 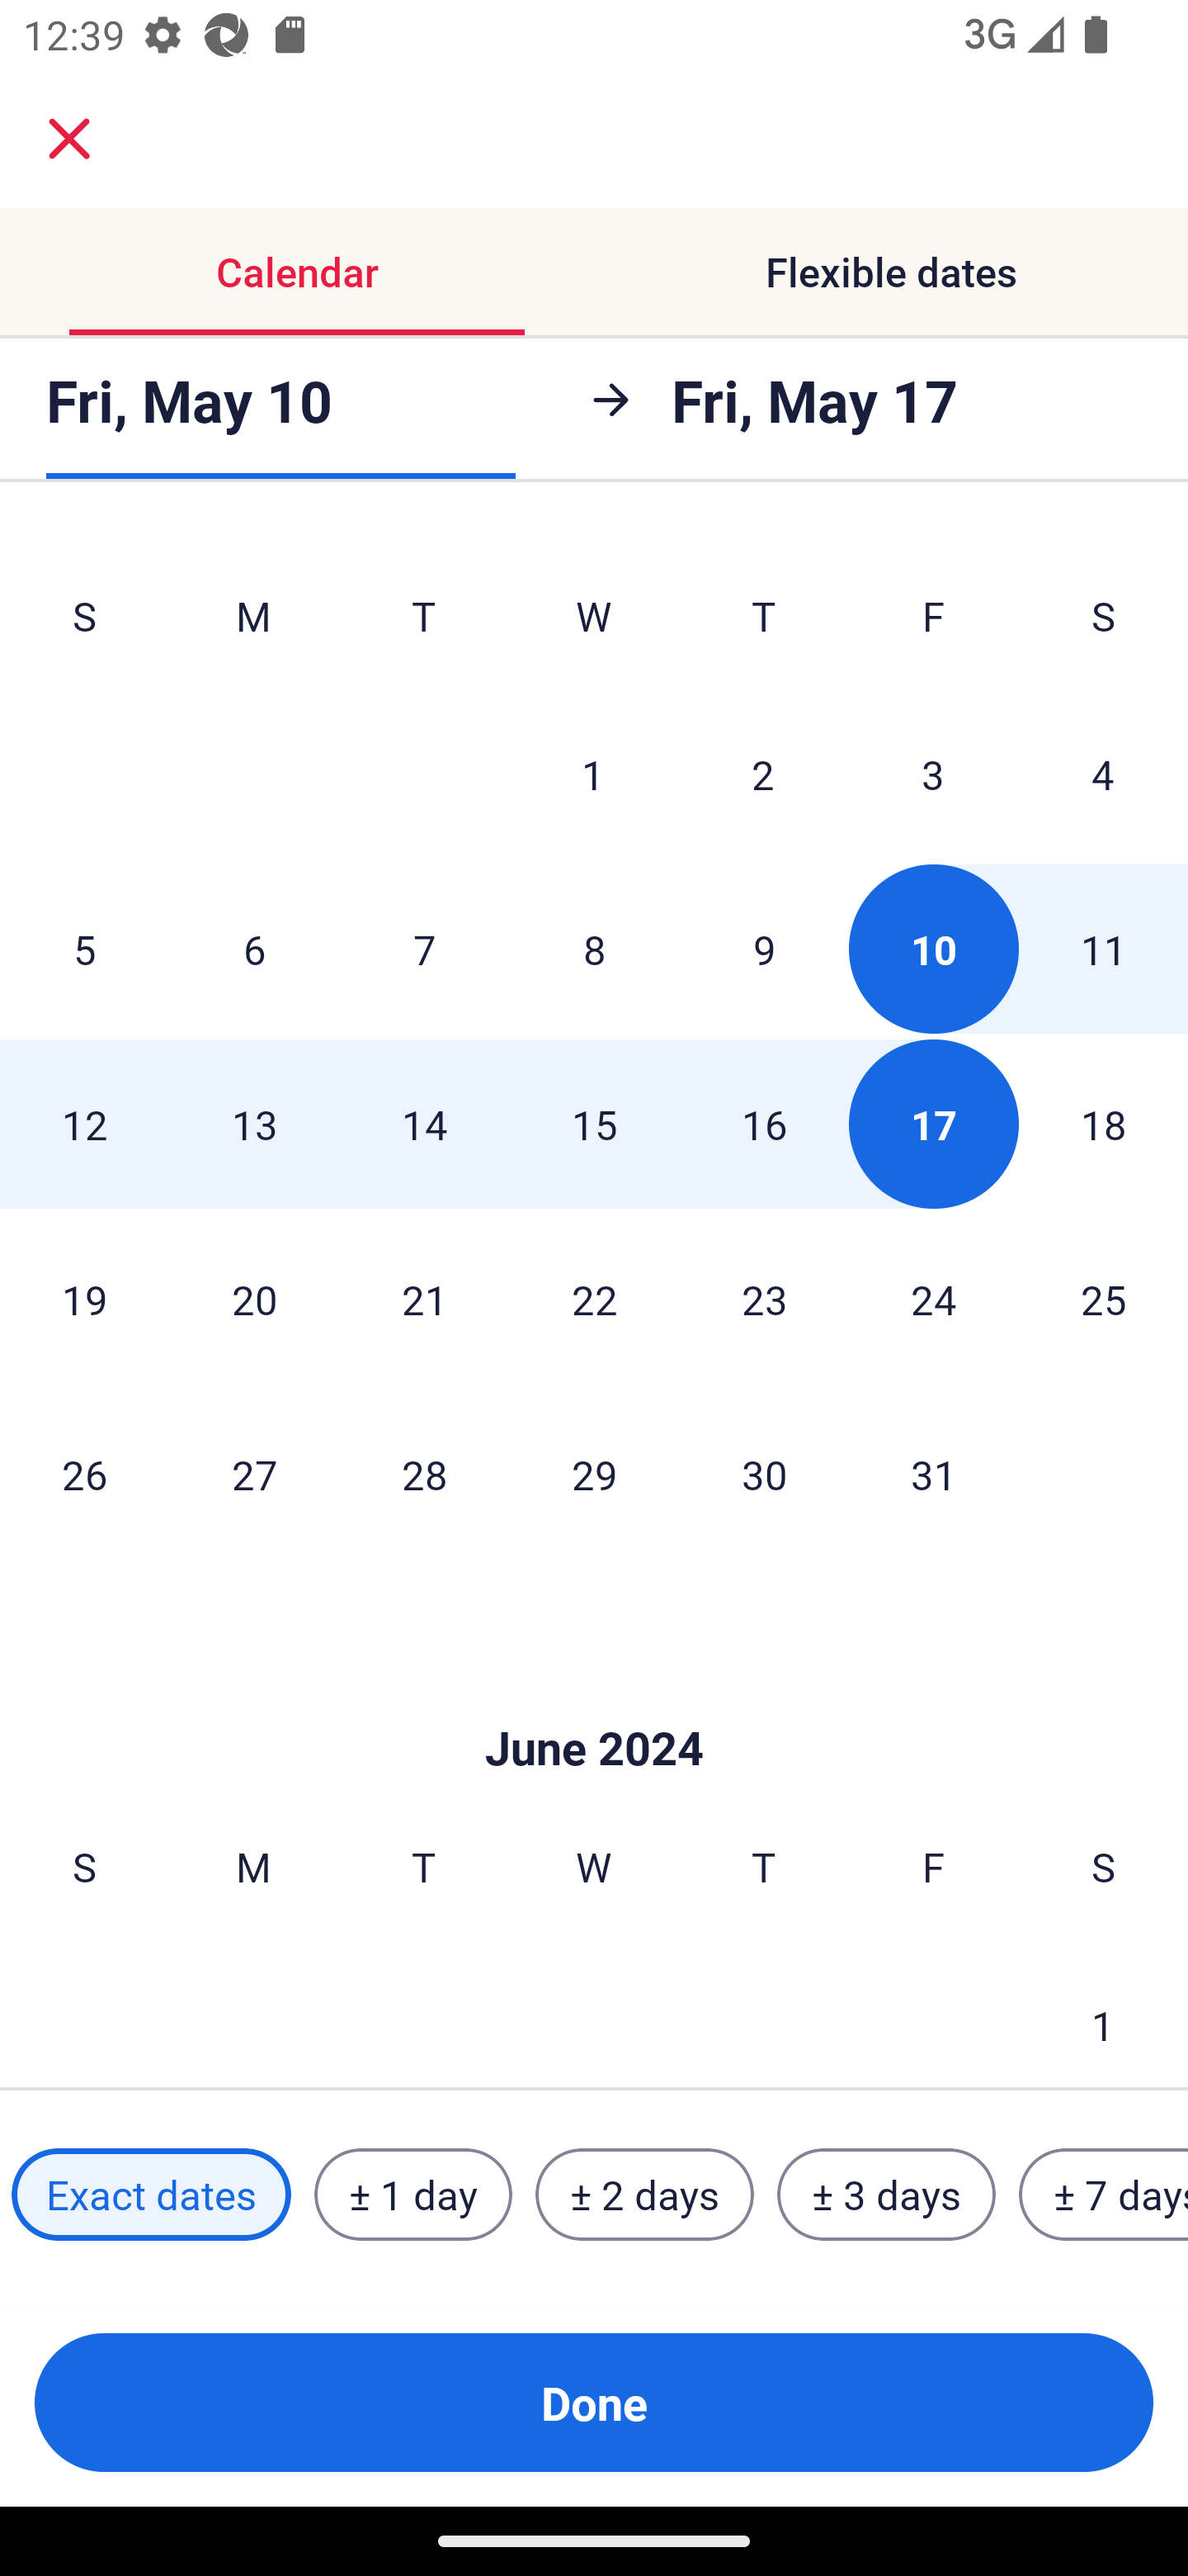 What do you see at coordinates (645, 2195) in the screenshot?
I see `± 2 days` at bounding box center [645, 2195].